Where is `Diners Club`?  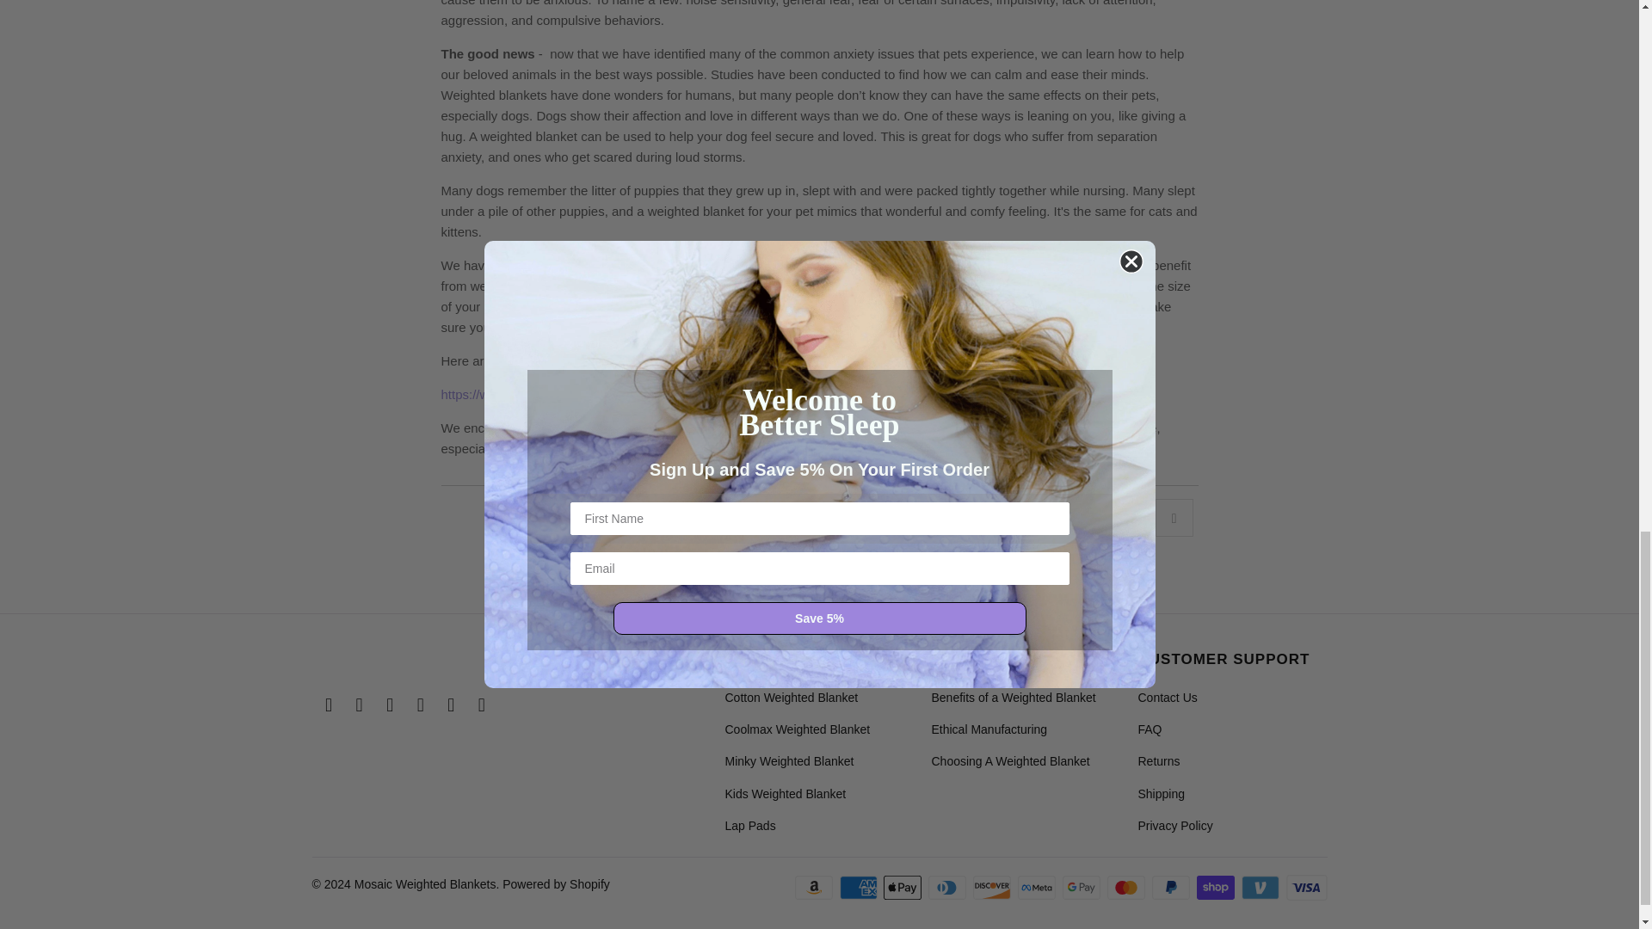
Diners Club is located at coordinates (949, 888).